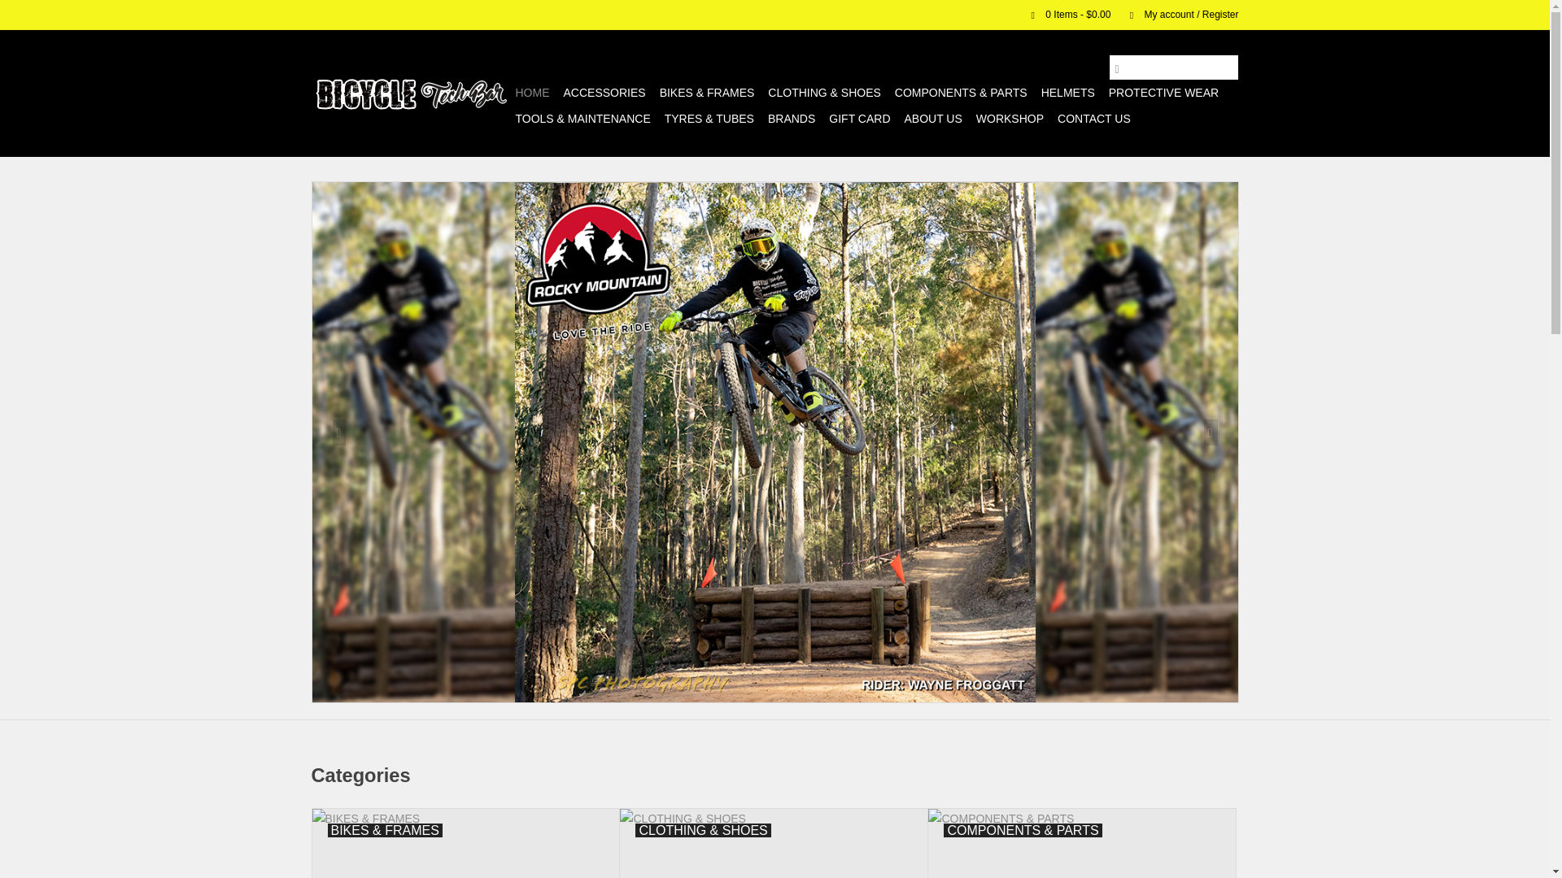  Describe the element at coordinates (1064, 14) in the screenshot. I see `Cart` at that location.